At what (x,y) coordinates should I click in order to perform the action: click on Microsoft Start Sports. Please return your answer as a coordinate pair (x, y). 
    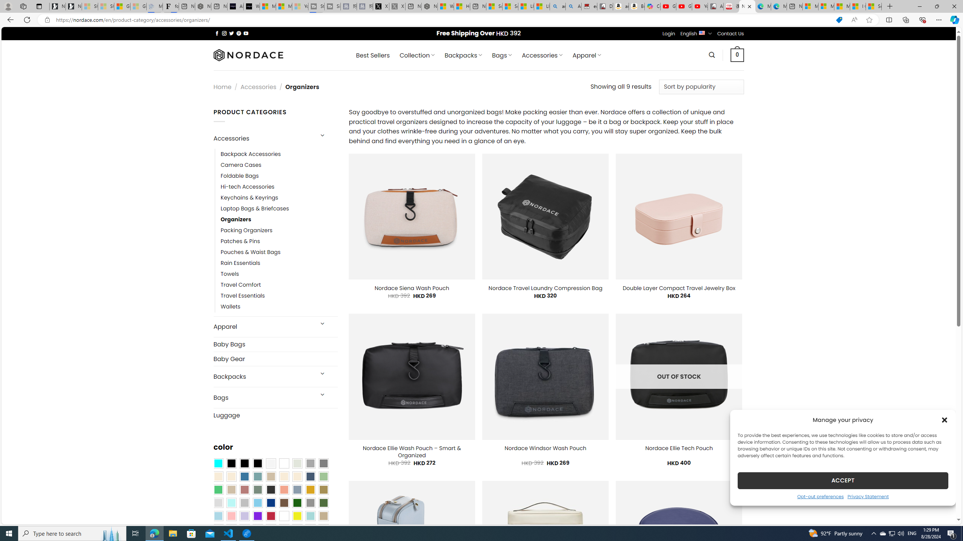
    Looking at the image, I should click on (267, 6).